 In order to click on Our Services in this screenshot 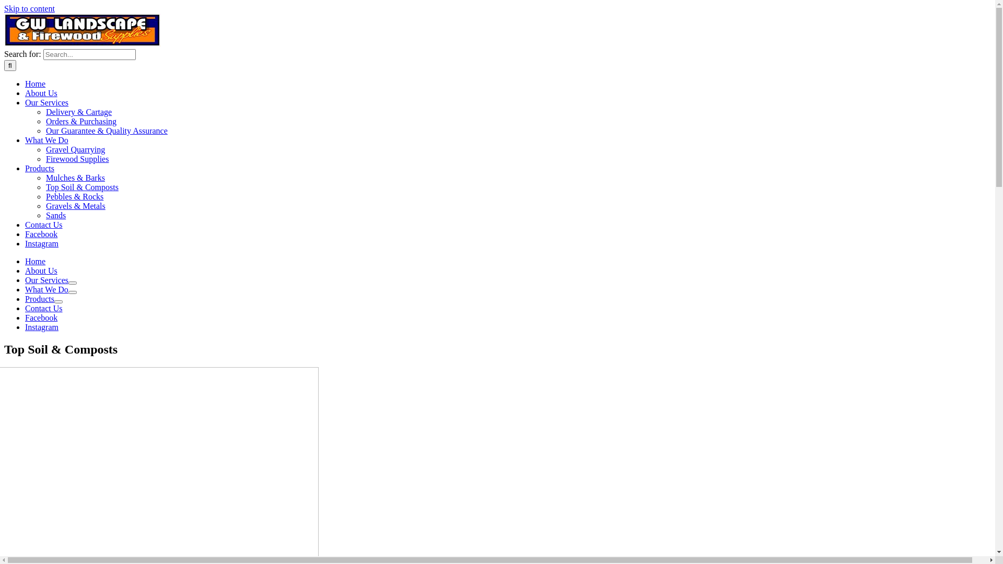, I will do `click(47, 102)`.